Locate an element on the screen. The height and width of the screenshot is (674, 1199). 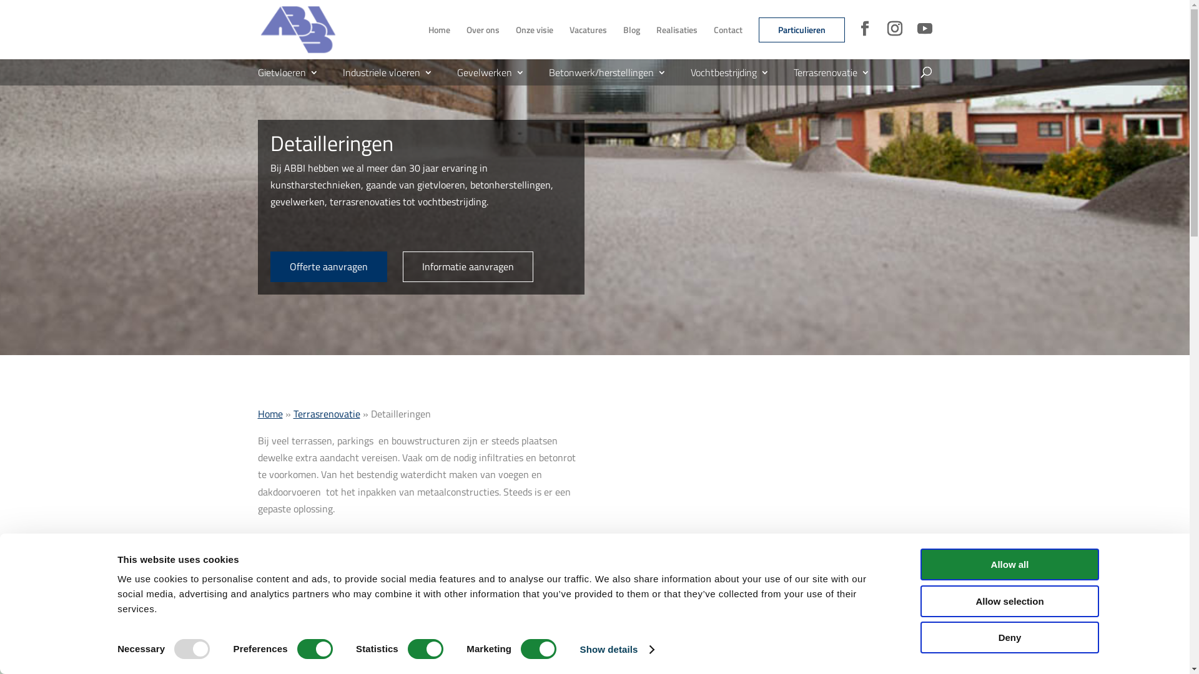
Offerte aanvragen is located at coordinates (328, 267).